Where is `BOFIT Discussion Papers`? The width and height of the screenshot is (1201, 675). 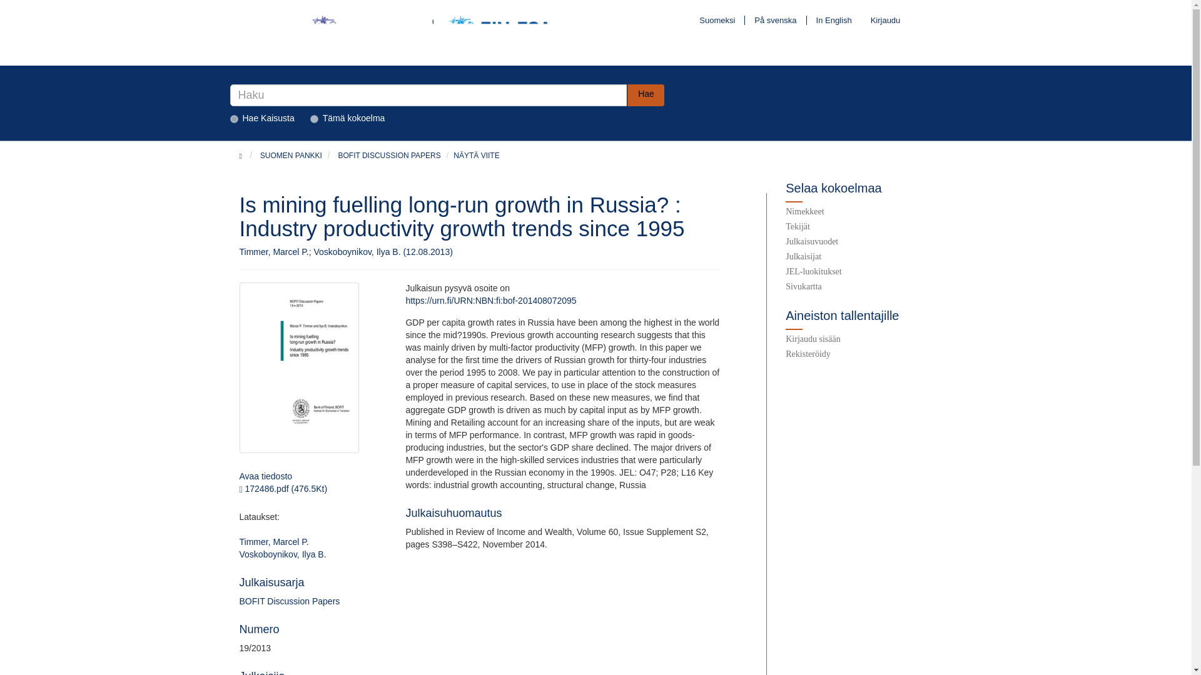
BOFIT Discussion Papers is located at coordinates (289, 601).